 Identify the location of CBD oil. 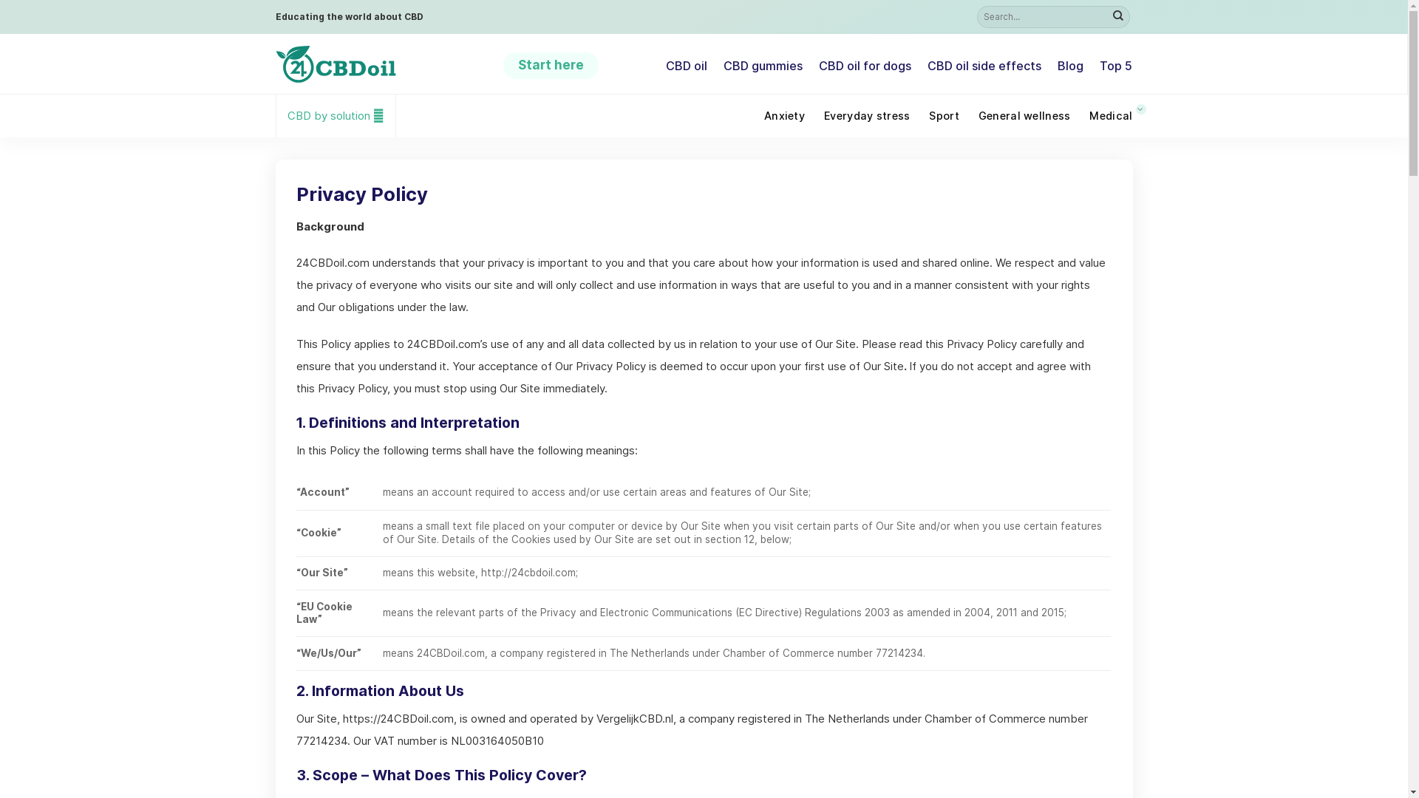
(687, 66).